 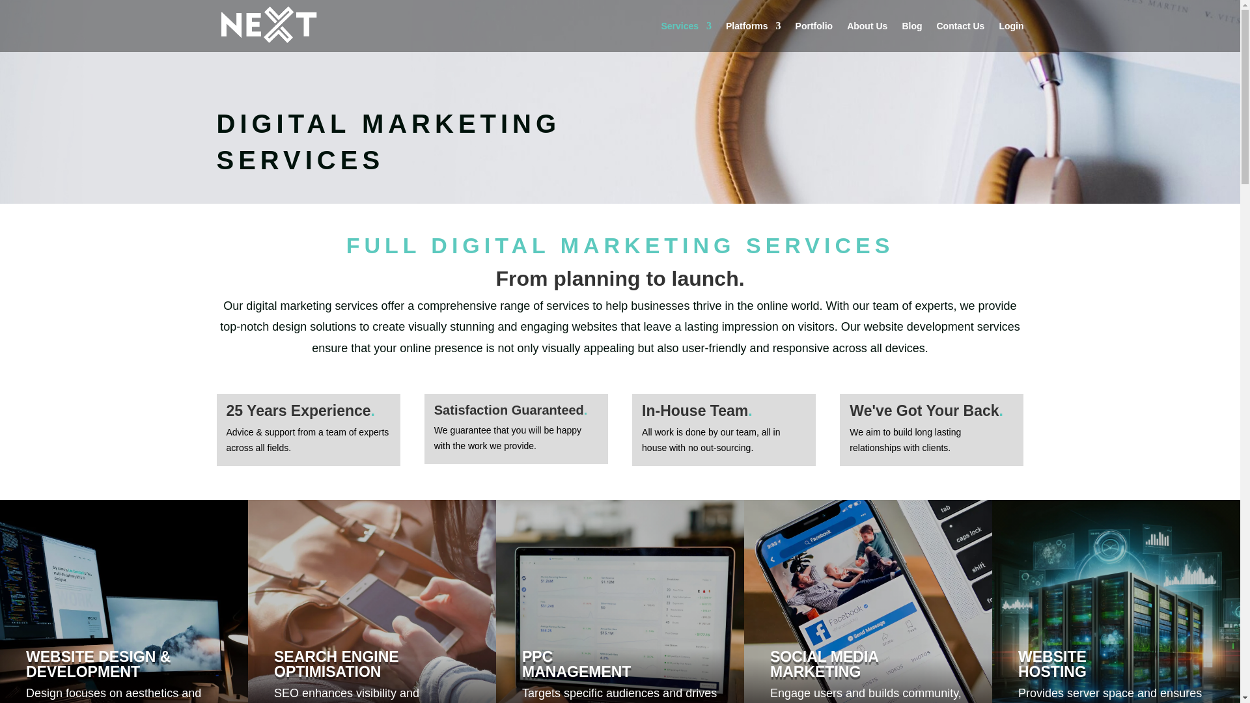 I want to click on Contact Us, so click(x=960, y=36).